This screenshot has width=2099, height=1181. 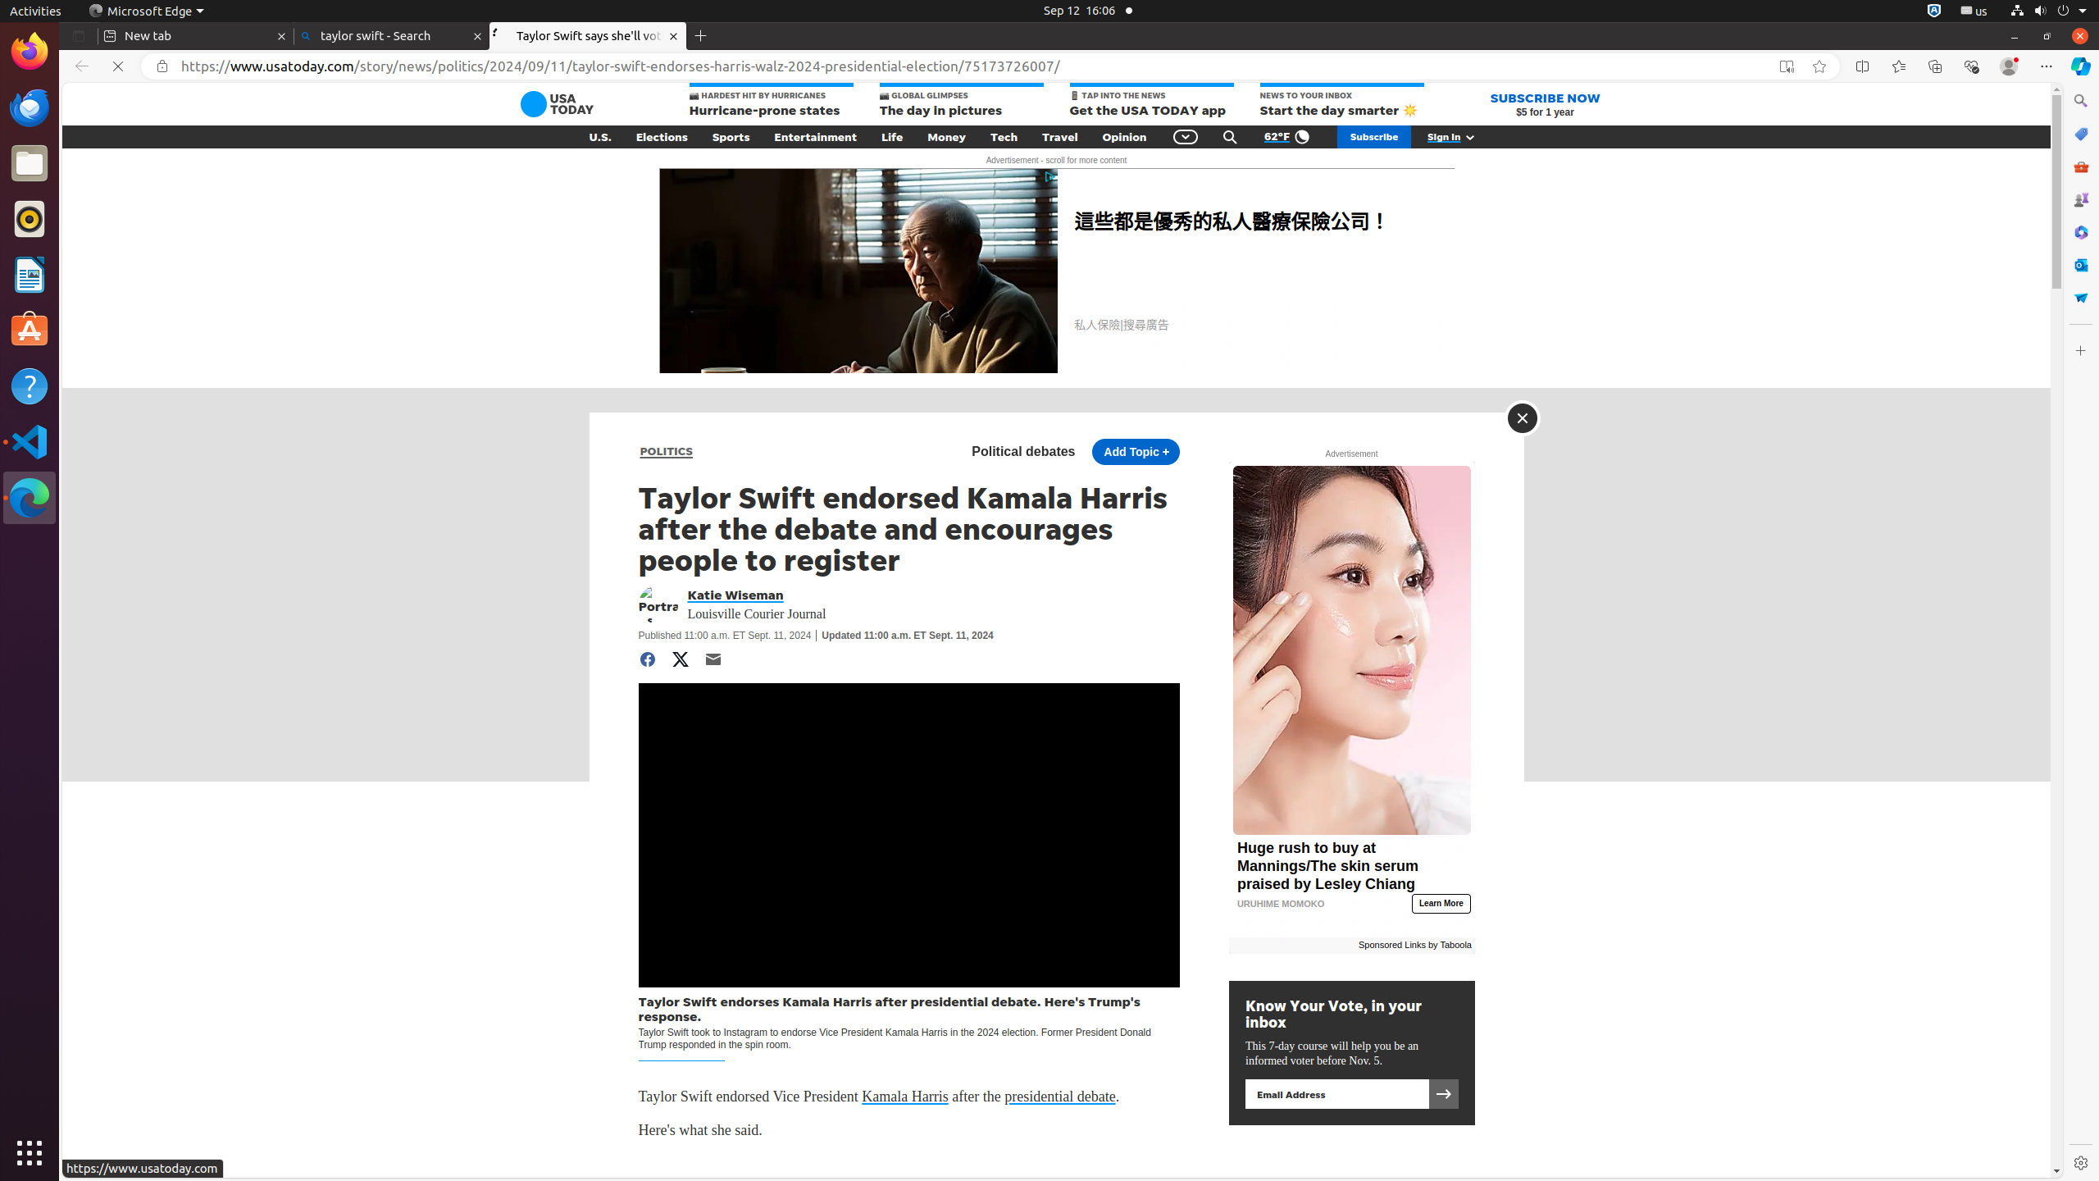 I want to click on Back, so click(x=79, y=66).